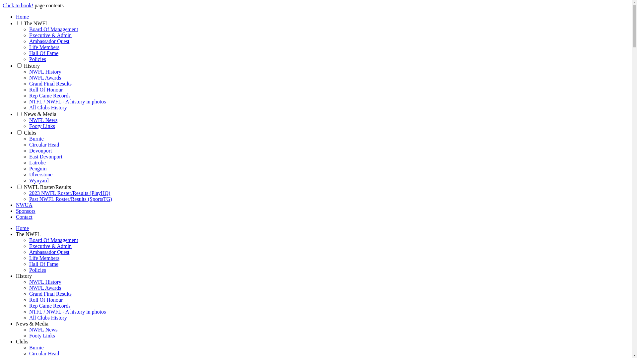 The height and width of the screenshot is (358, 637). I want to click on Footy Links, so click(42, 126).